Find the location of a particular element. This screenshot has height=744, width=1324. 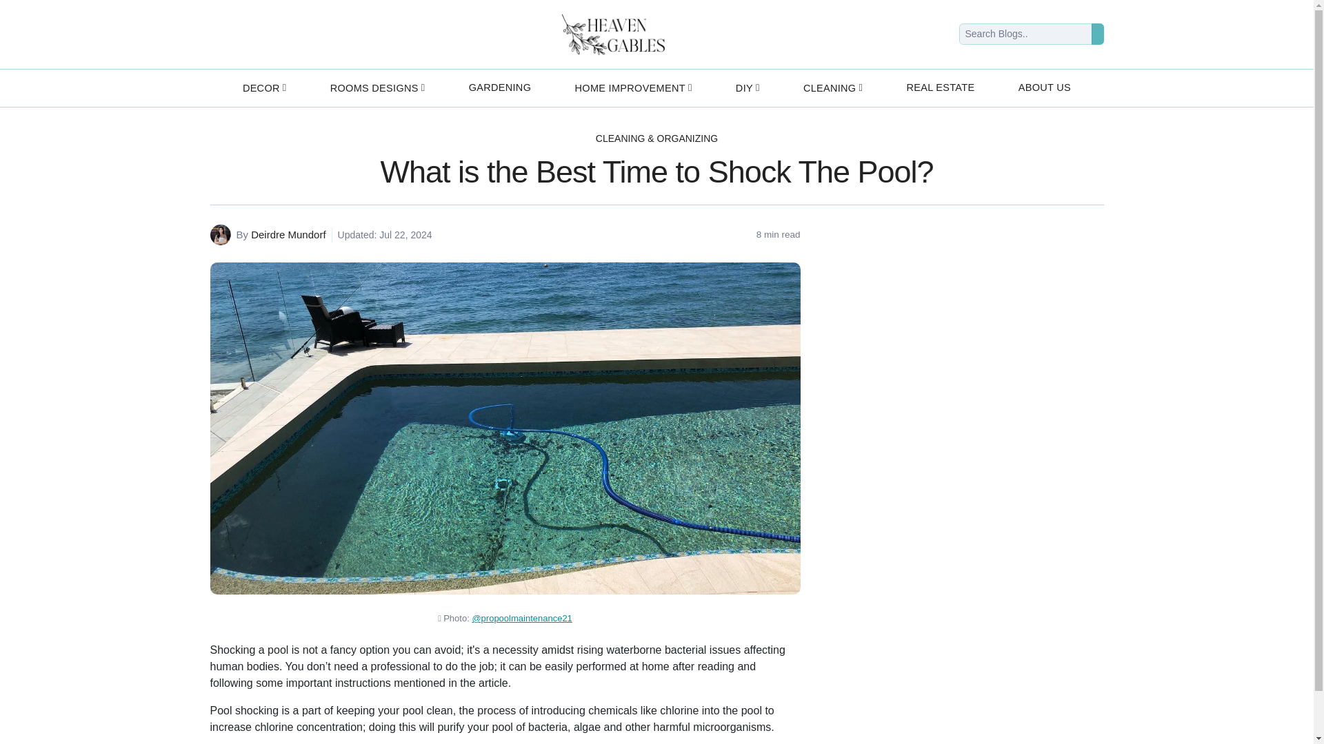

REAL ESTATE is located at coordinates (939, 88).